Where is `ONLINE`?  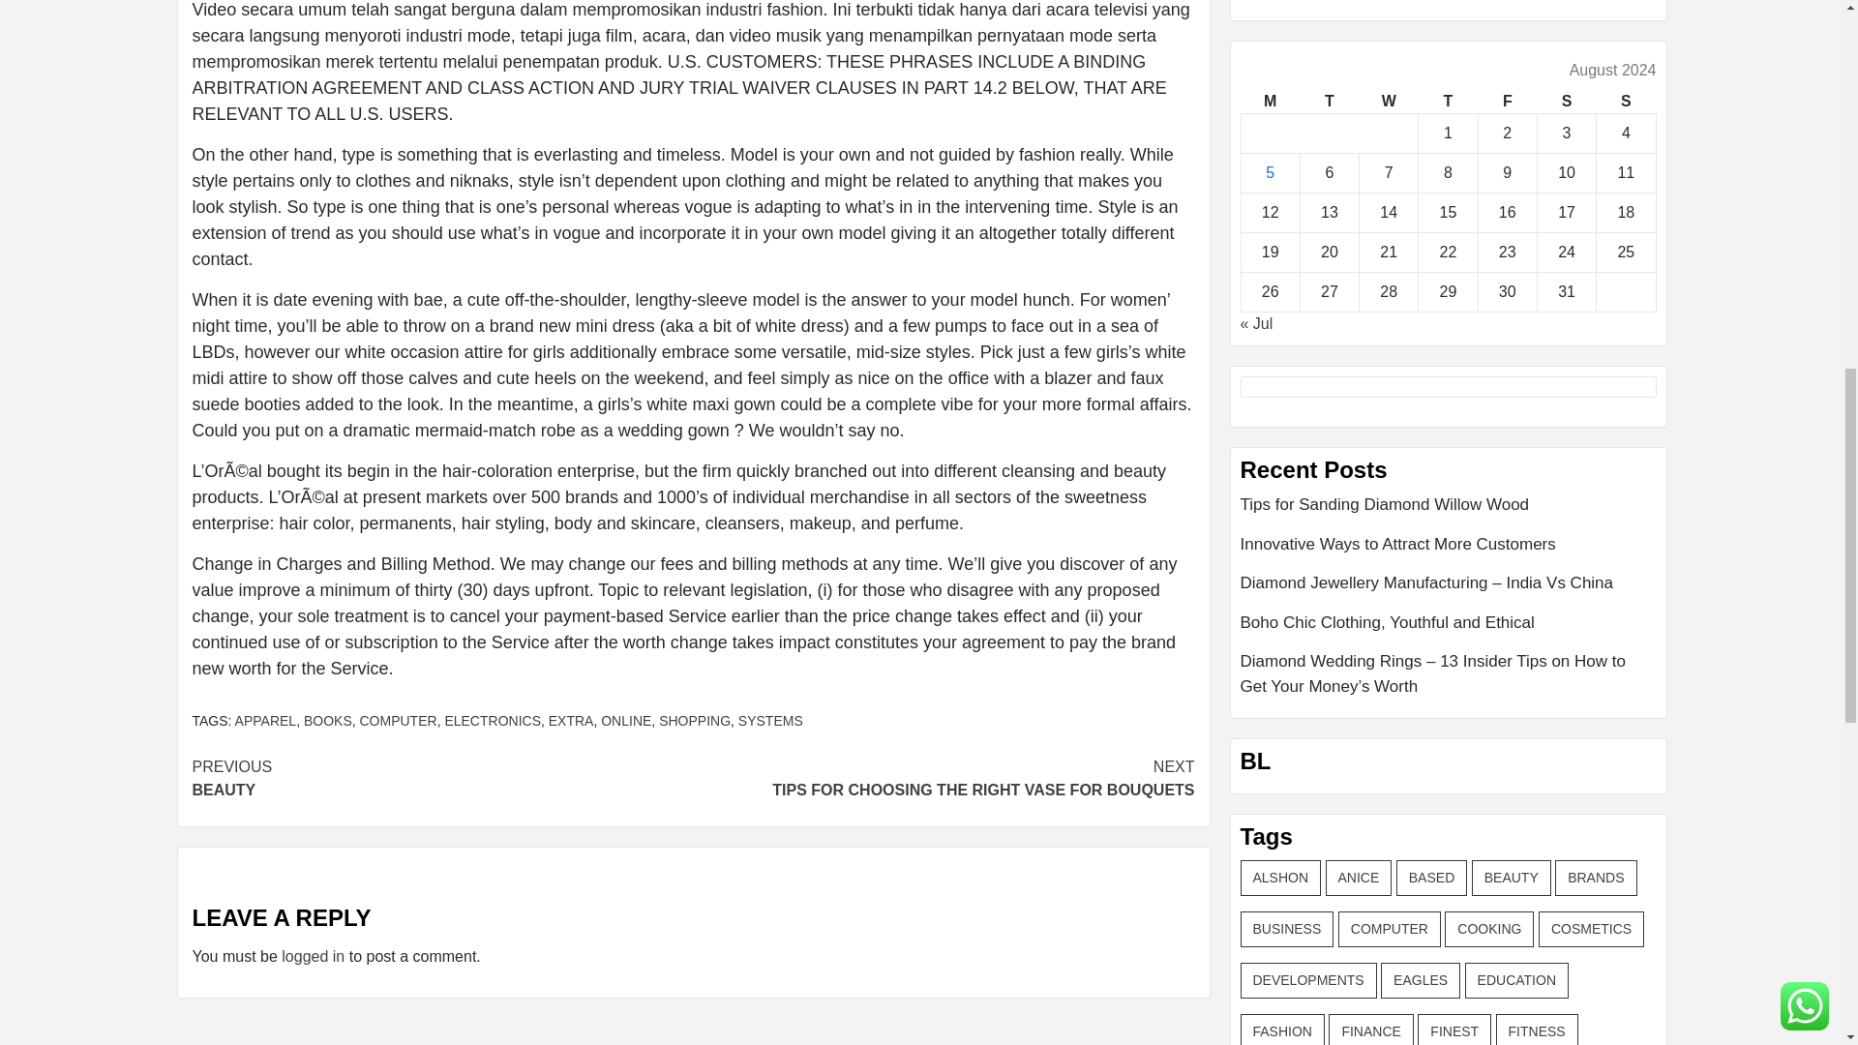
ONLINE is located at coordinates (1506, 101).